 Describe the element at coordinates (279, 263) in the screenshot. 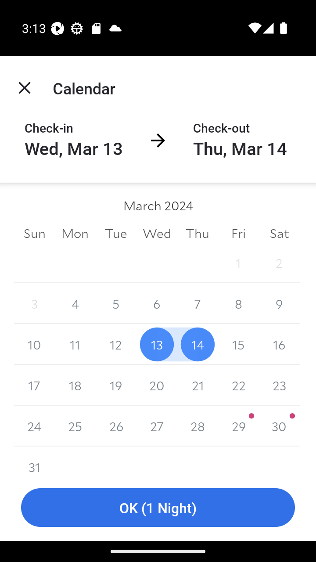

I see `2 2 March 2024` at that location.